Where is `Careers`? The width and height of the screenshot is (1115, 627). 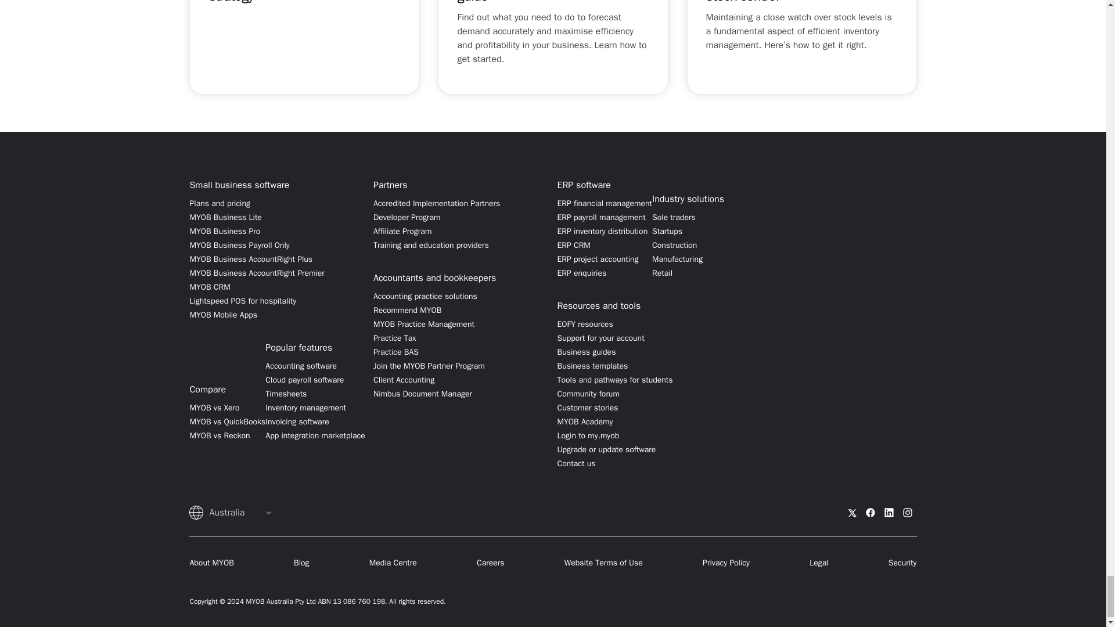
Careers is located at coordinates (491, 563).